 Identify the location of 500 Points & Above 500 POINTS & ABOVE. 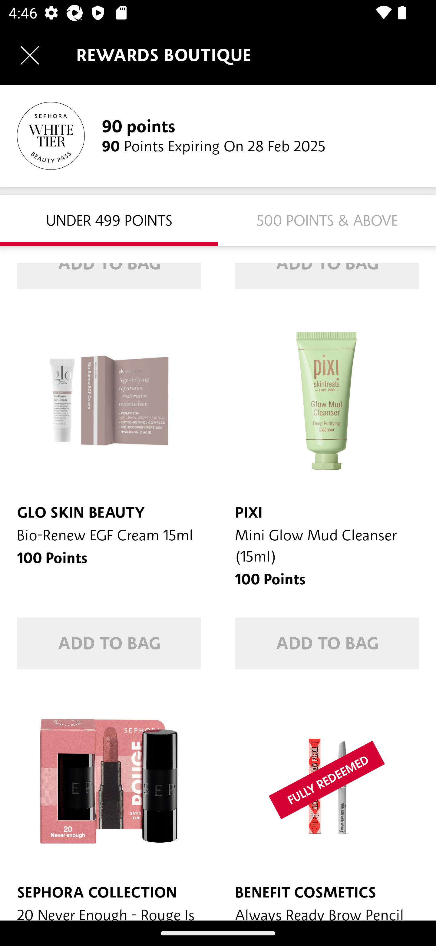
(327, 220).